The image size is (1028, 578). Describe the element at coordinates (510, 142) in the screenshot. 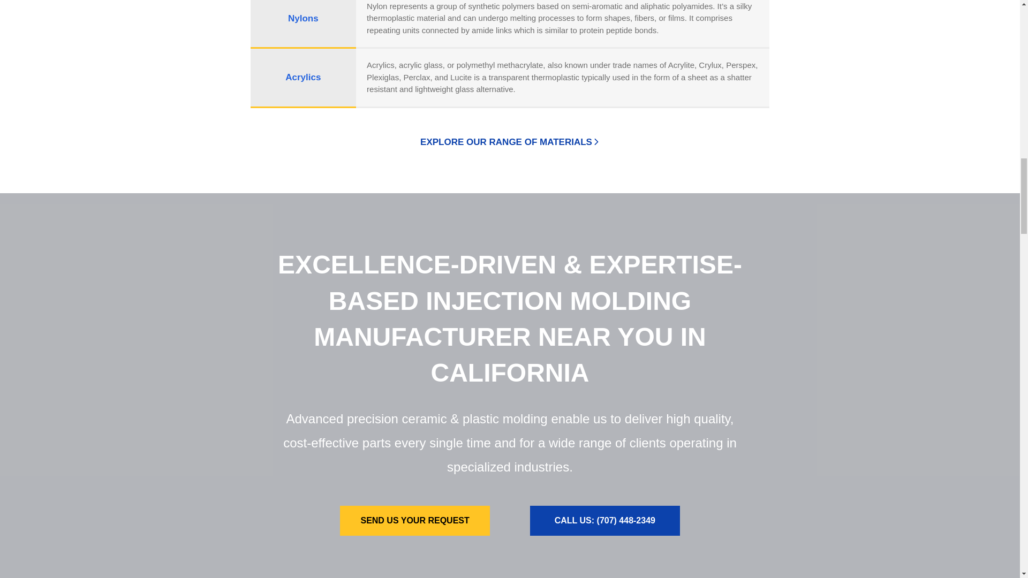

I see `EXPLORE OUR RANGE OF MATERIALS` at that location.